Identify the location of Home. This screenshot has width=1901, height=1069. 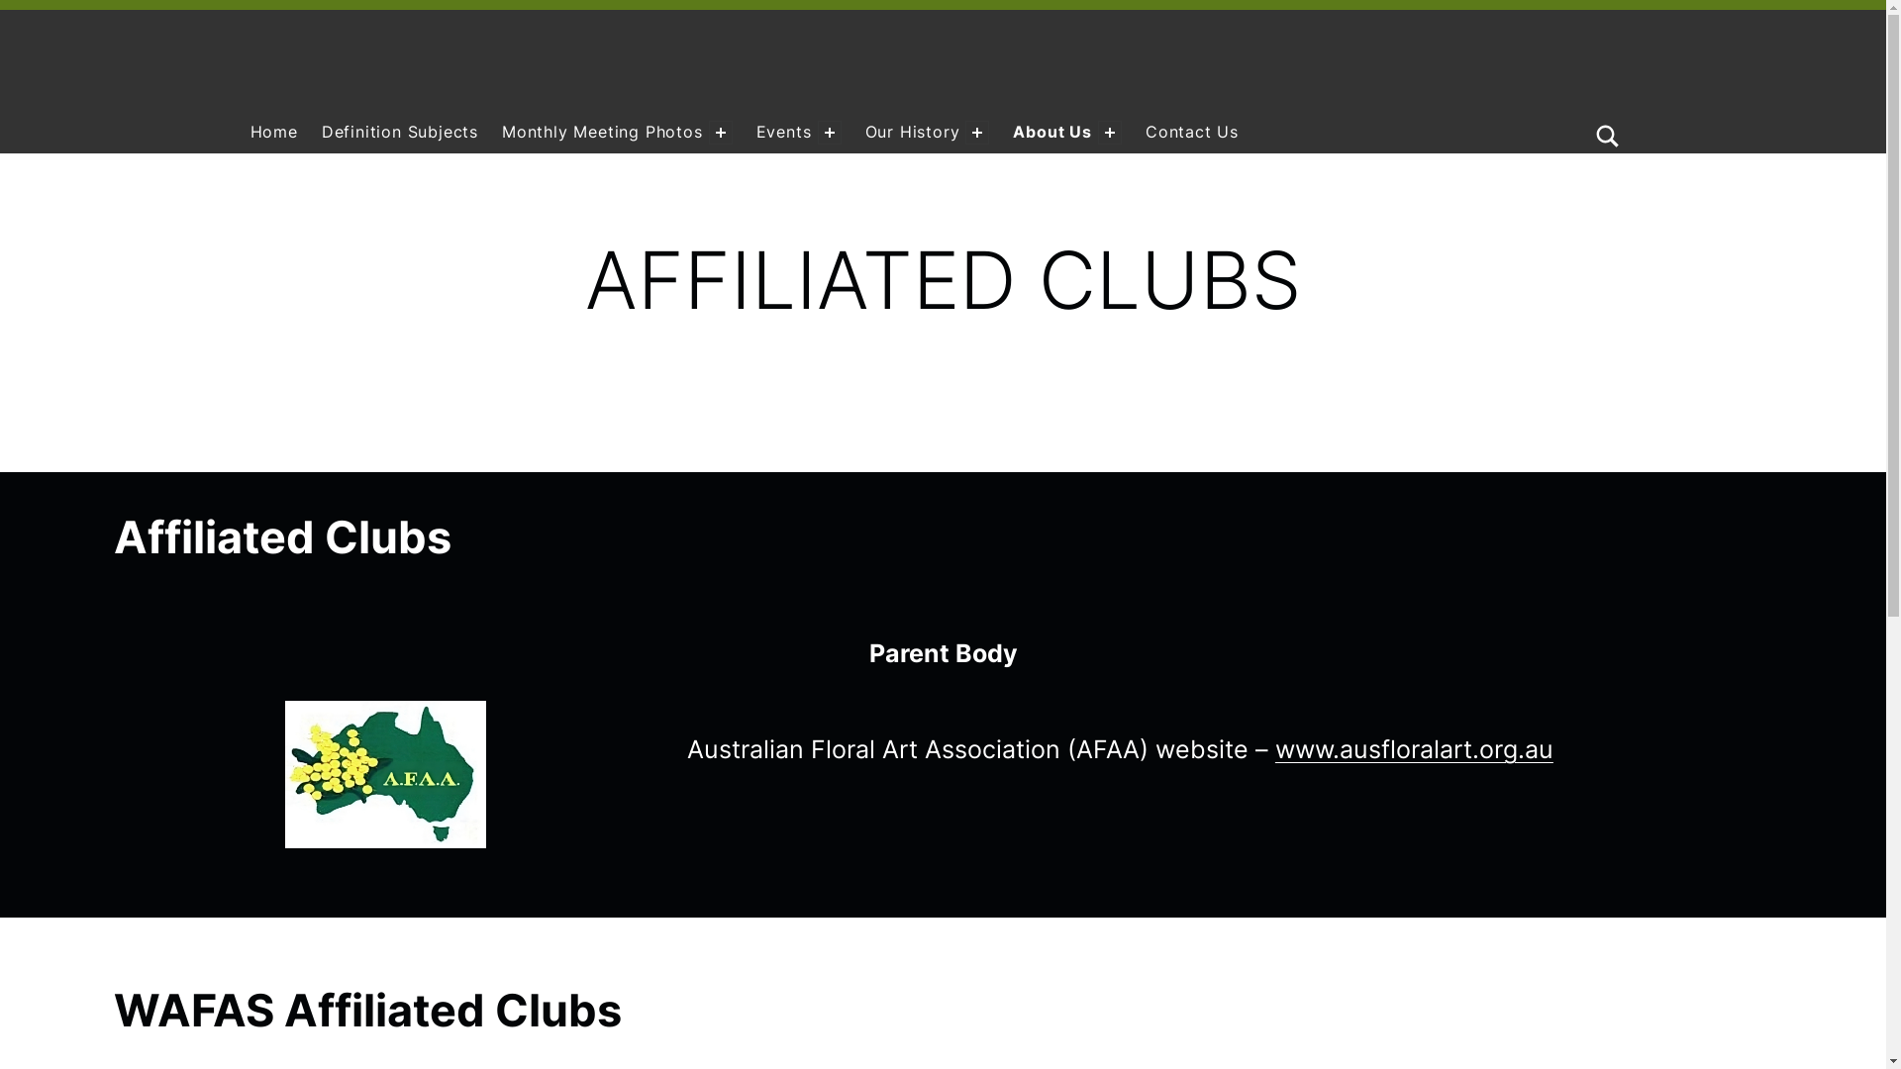
(273, 133).